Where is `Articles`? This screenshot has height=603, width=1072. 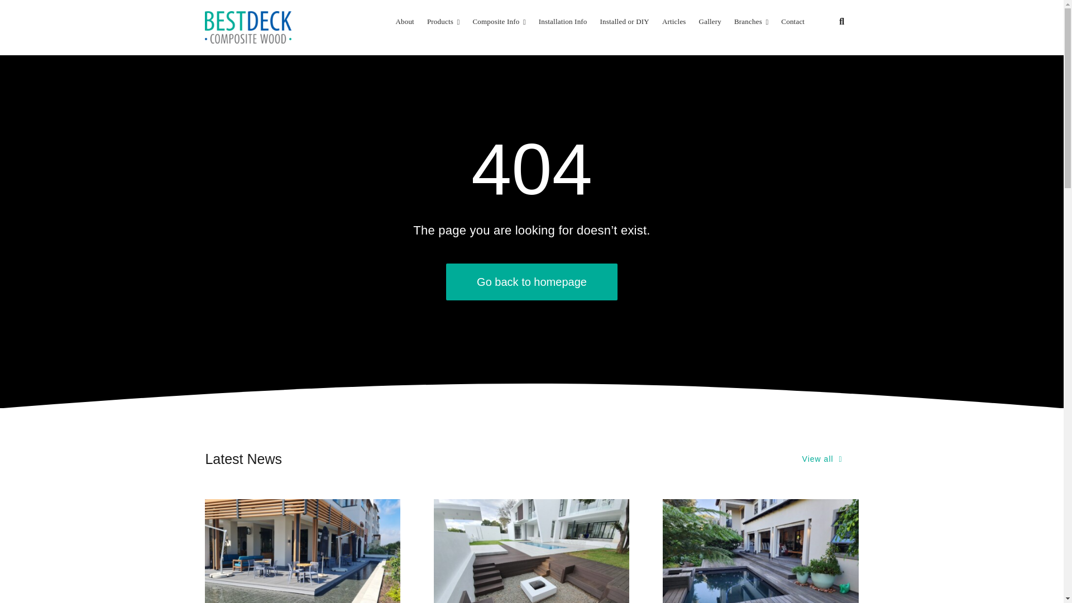 Articles is located at coordinates (674, 21).